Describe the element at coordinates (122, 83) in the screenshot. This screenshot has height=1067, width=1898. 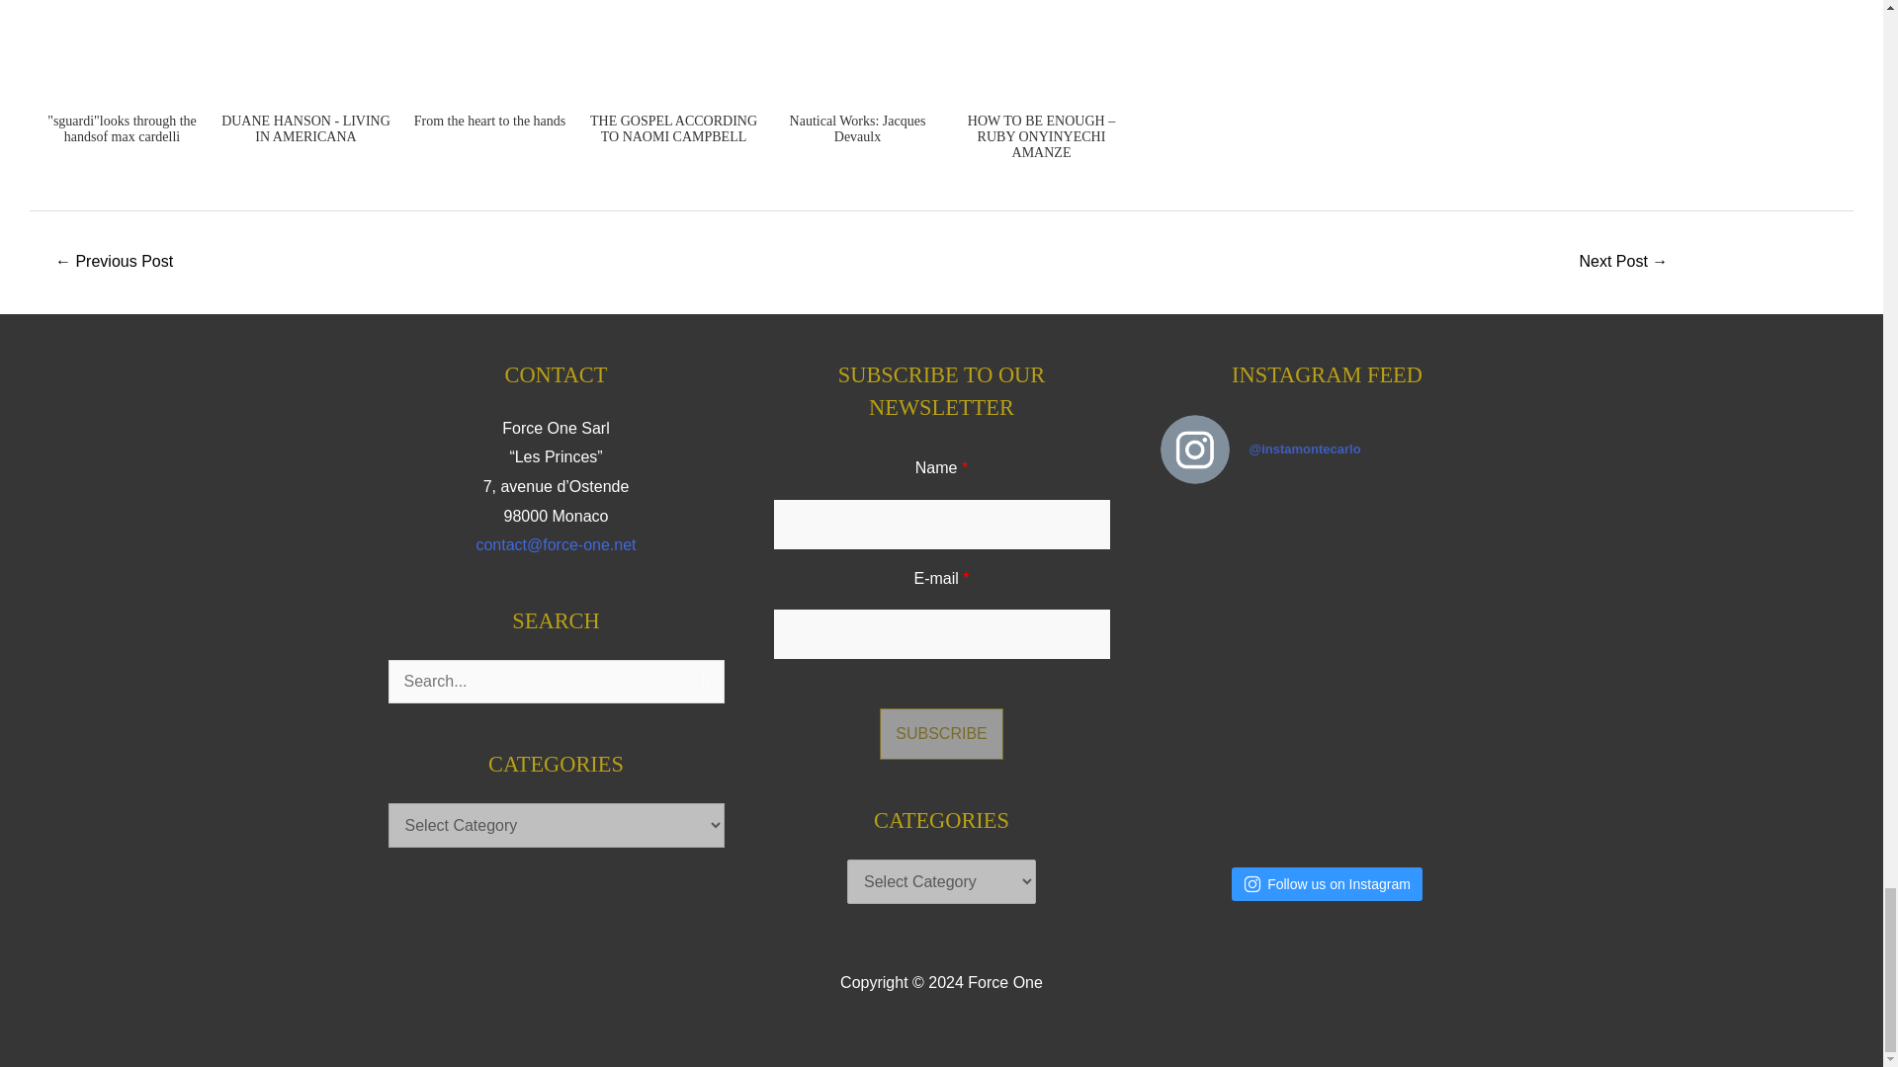
I see `"sguardi"looks through the handsof max cardelli` at that location.